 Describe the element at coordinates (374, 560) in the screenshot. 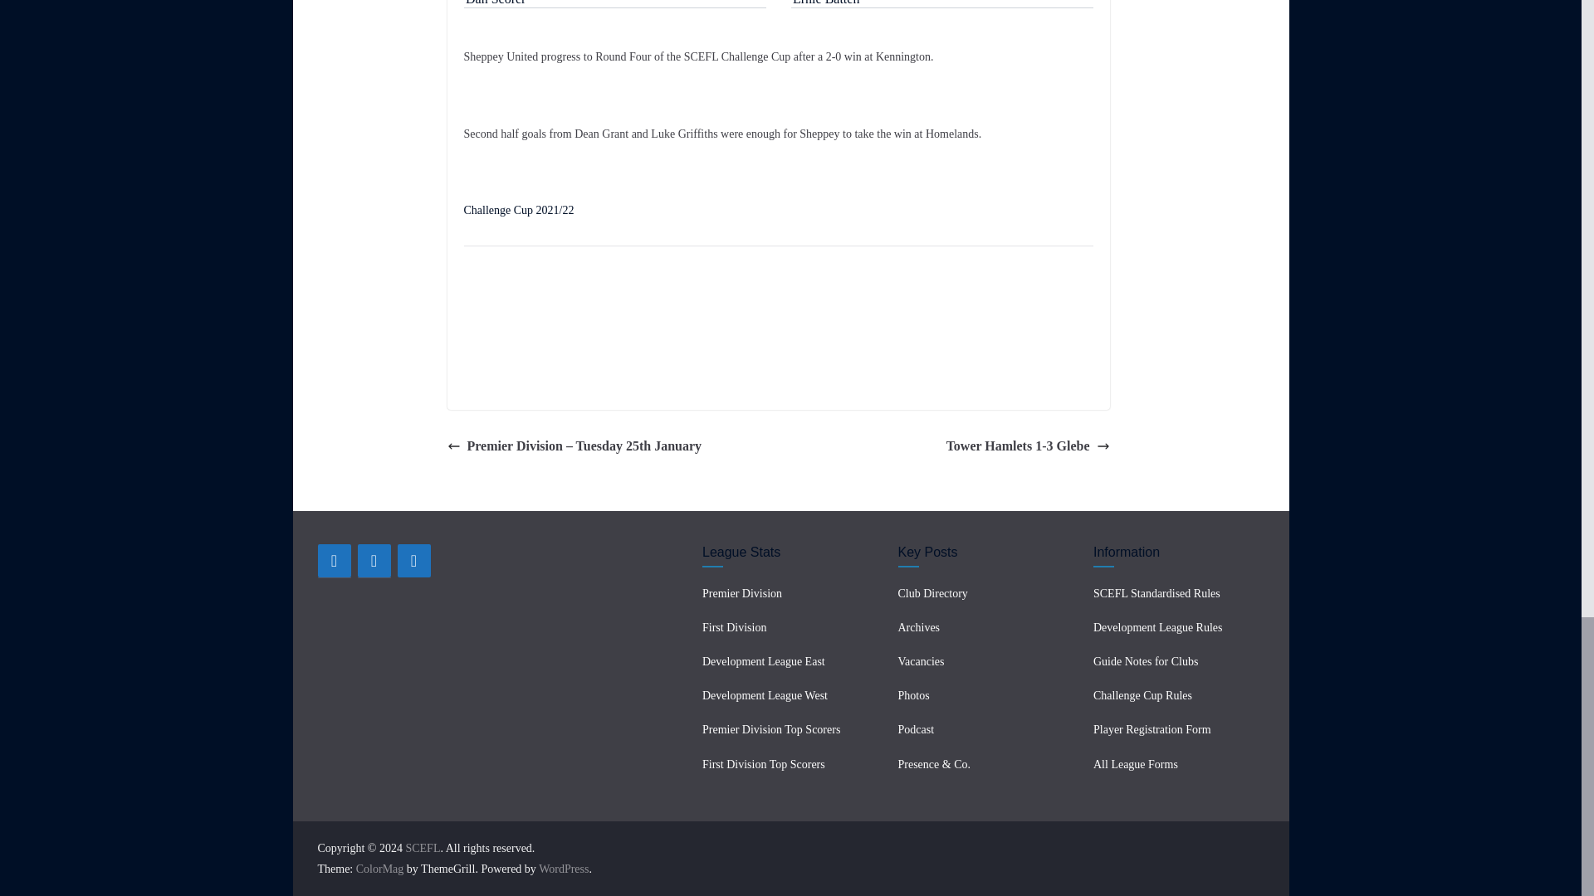

I see `Twitter` at that location.